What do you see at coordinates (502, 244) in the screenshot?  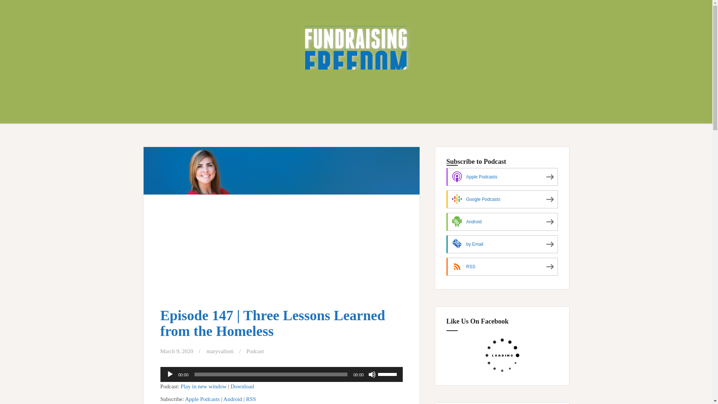 I see `by Email` at bounding box center [502, 244].